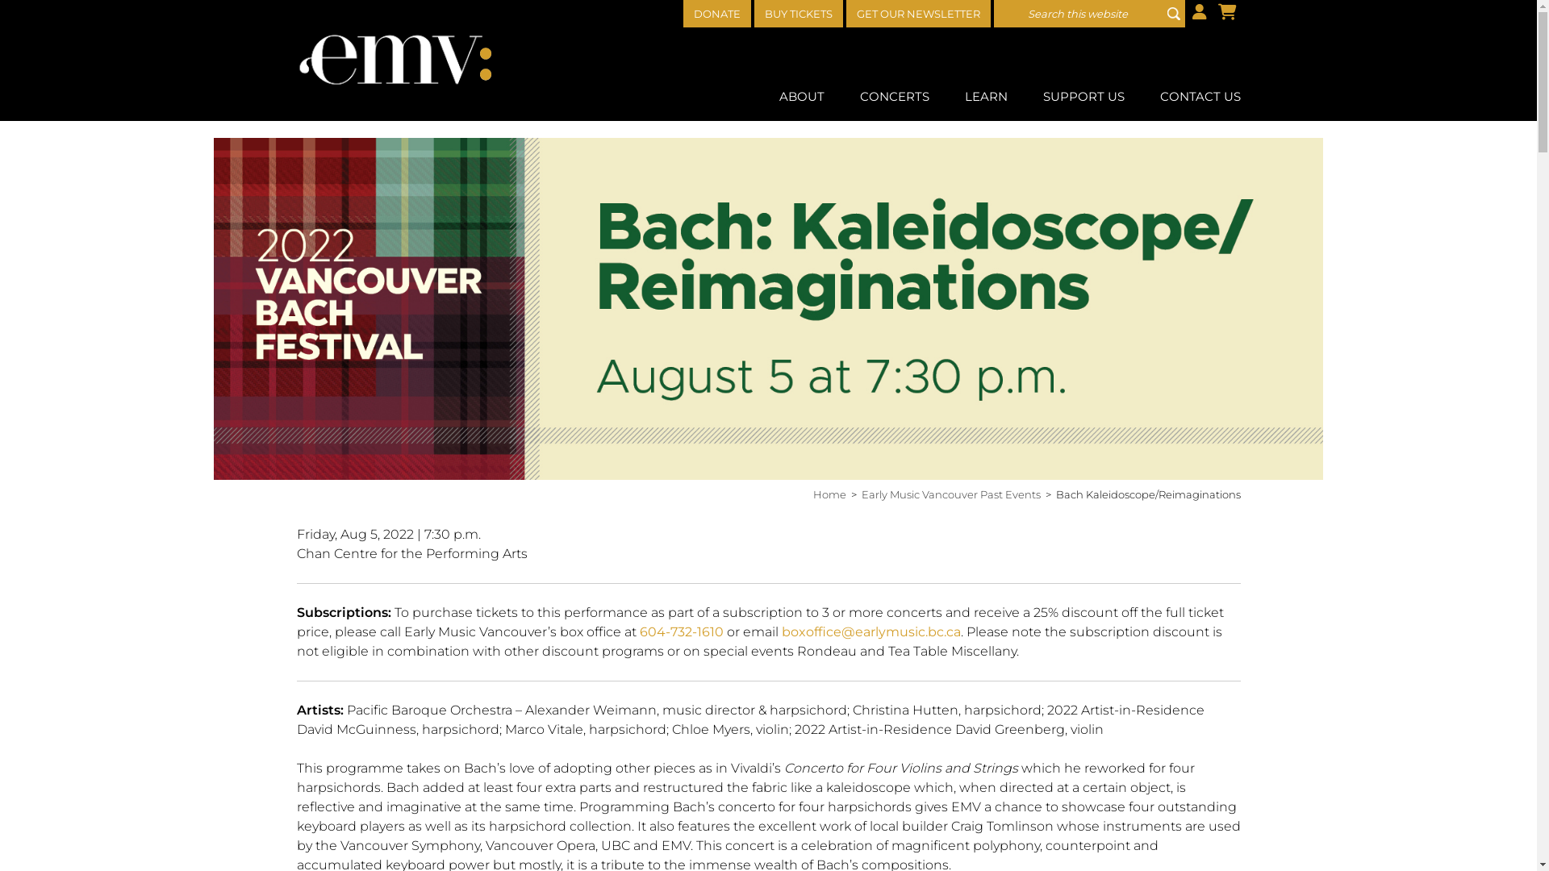 The height and width of the screenshot is (871, 1549). Describe the element at coordinates (986, 97) in the screenshot. I see `LEARN` at that location.